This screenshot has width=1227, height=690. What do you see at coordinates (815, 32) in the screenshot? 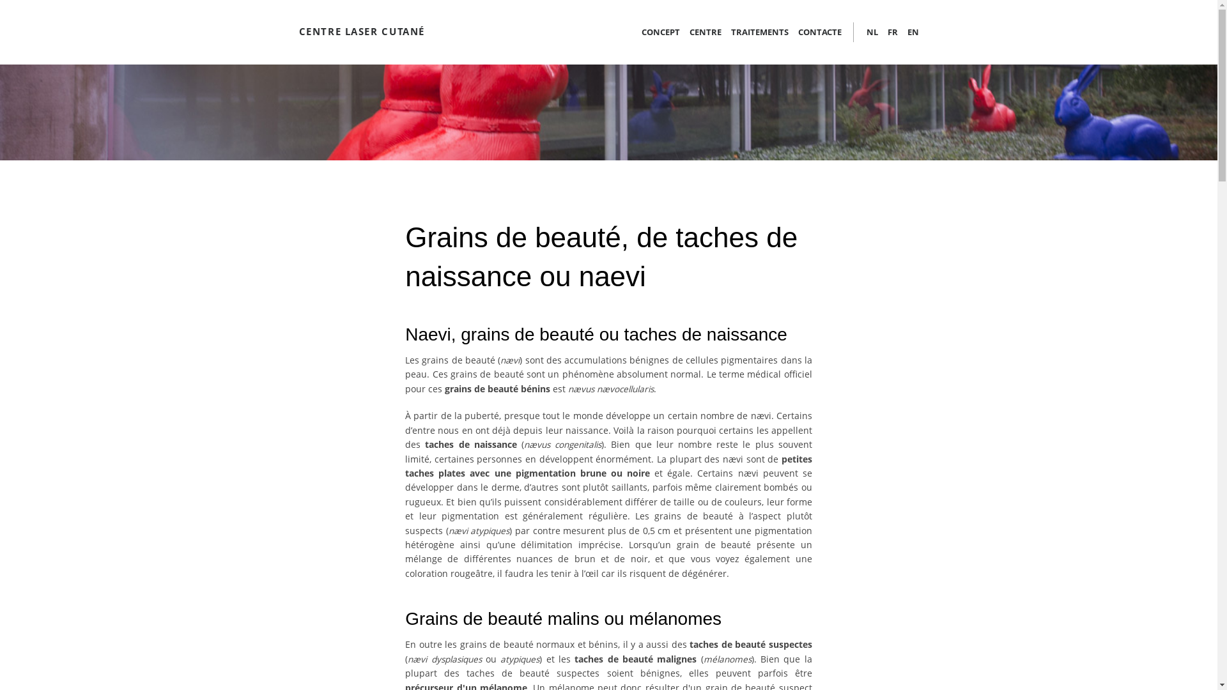
I see `CONTACTE` at bounding box center [815, 32].